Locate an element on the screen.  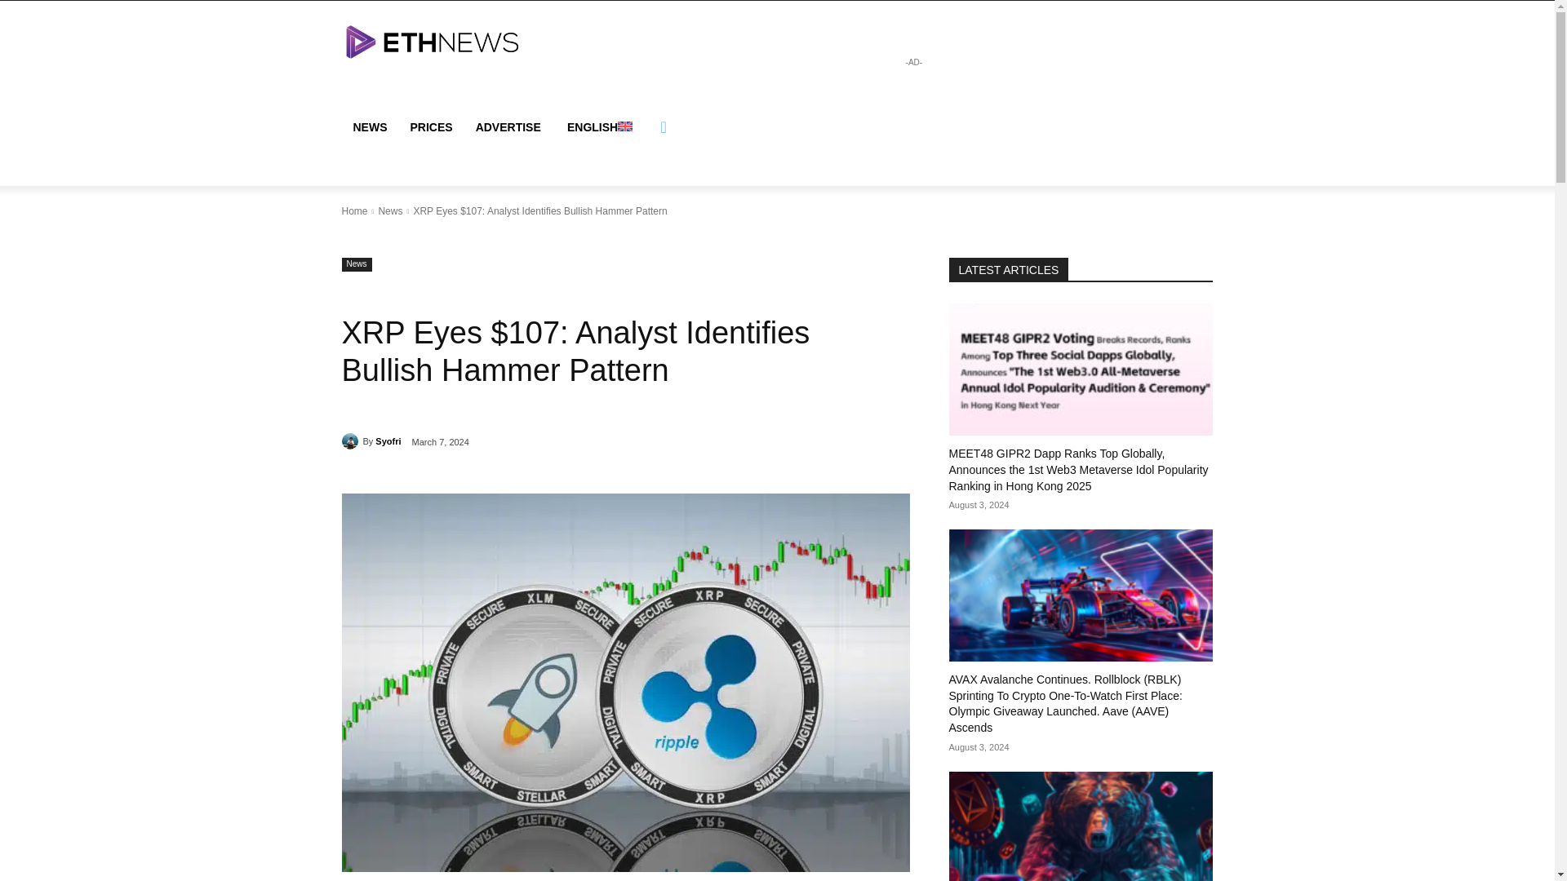
English is located at coordinates (598, 127).